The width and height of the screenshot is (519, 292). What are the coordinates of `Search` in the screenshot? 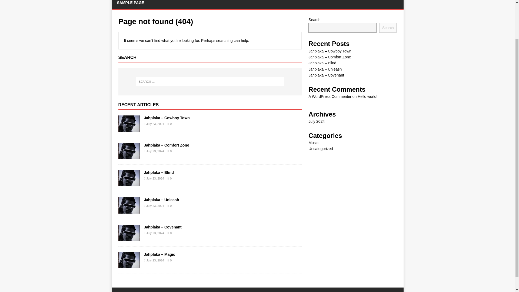 It's located at (388, 28).